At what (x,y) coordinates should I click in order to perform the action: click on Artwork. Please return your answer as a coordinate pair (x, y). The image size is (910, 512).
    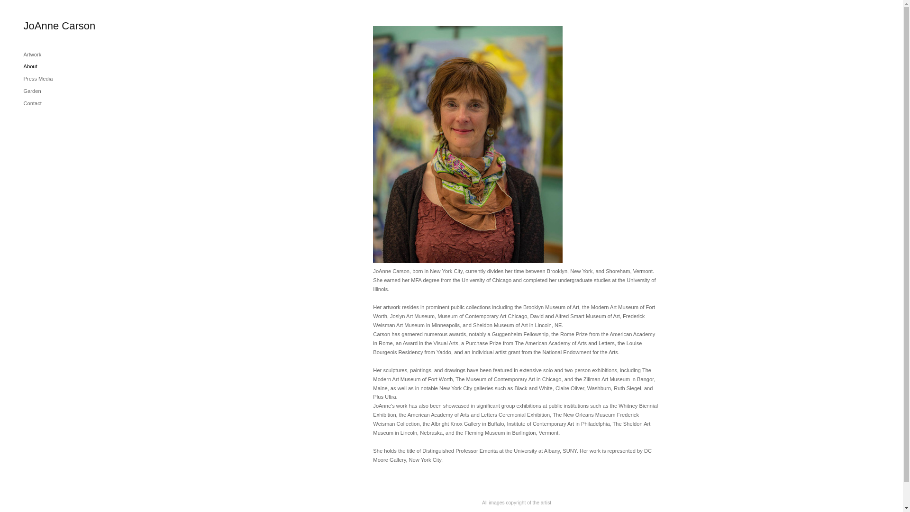
    Looking at the image, I should click on (32, 54).